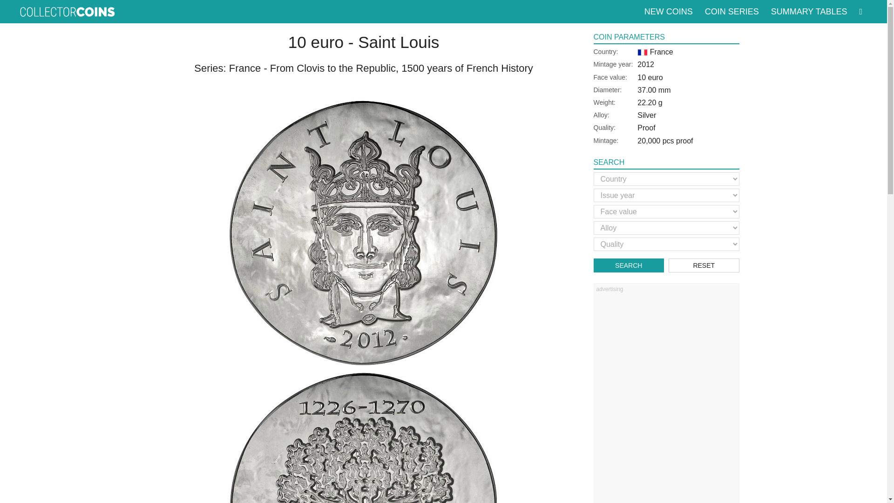 This screenshot has height=503, width=894. Describe the element at coordinates (731, 11) in the screenshot. I see `COIN SERIES` at that location.